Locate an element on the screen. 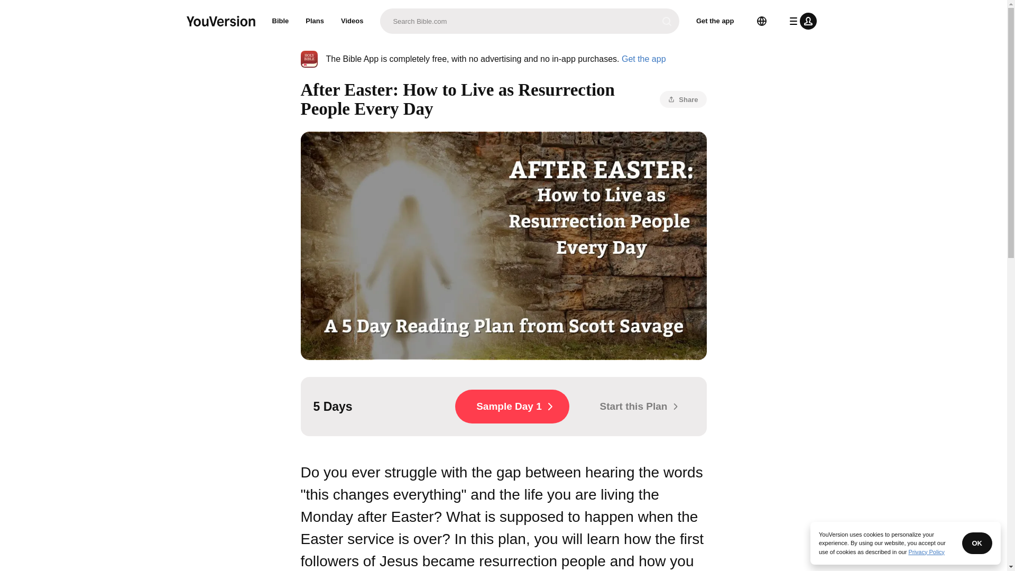  Start this Plan is located at coordinates (635, 406).